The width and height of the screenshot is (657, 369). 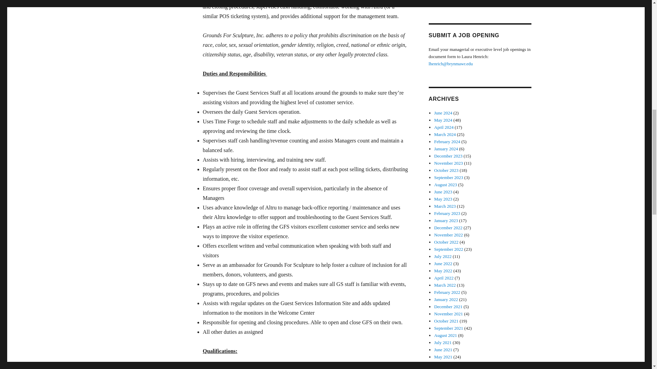 I want to click on January 2024, so click(x=446, y=148).